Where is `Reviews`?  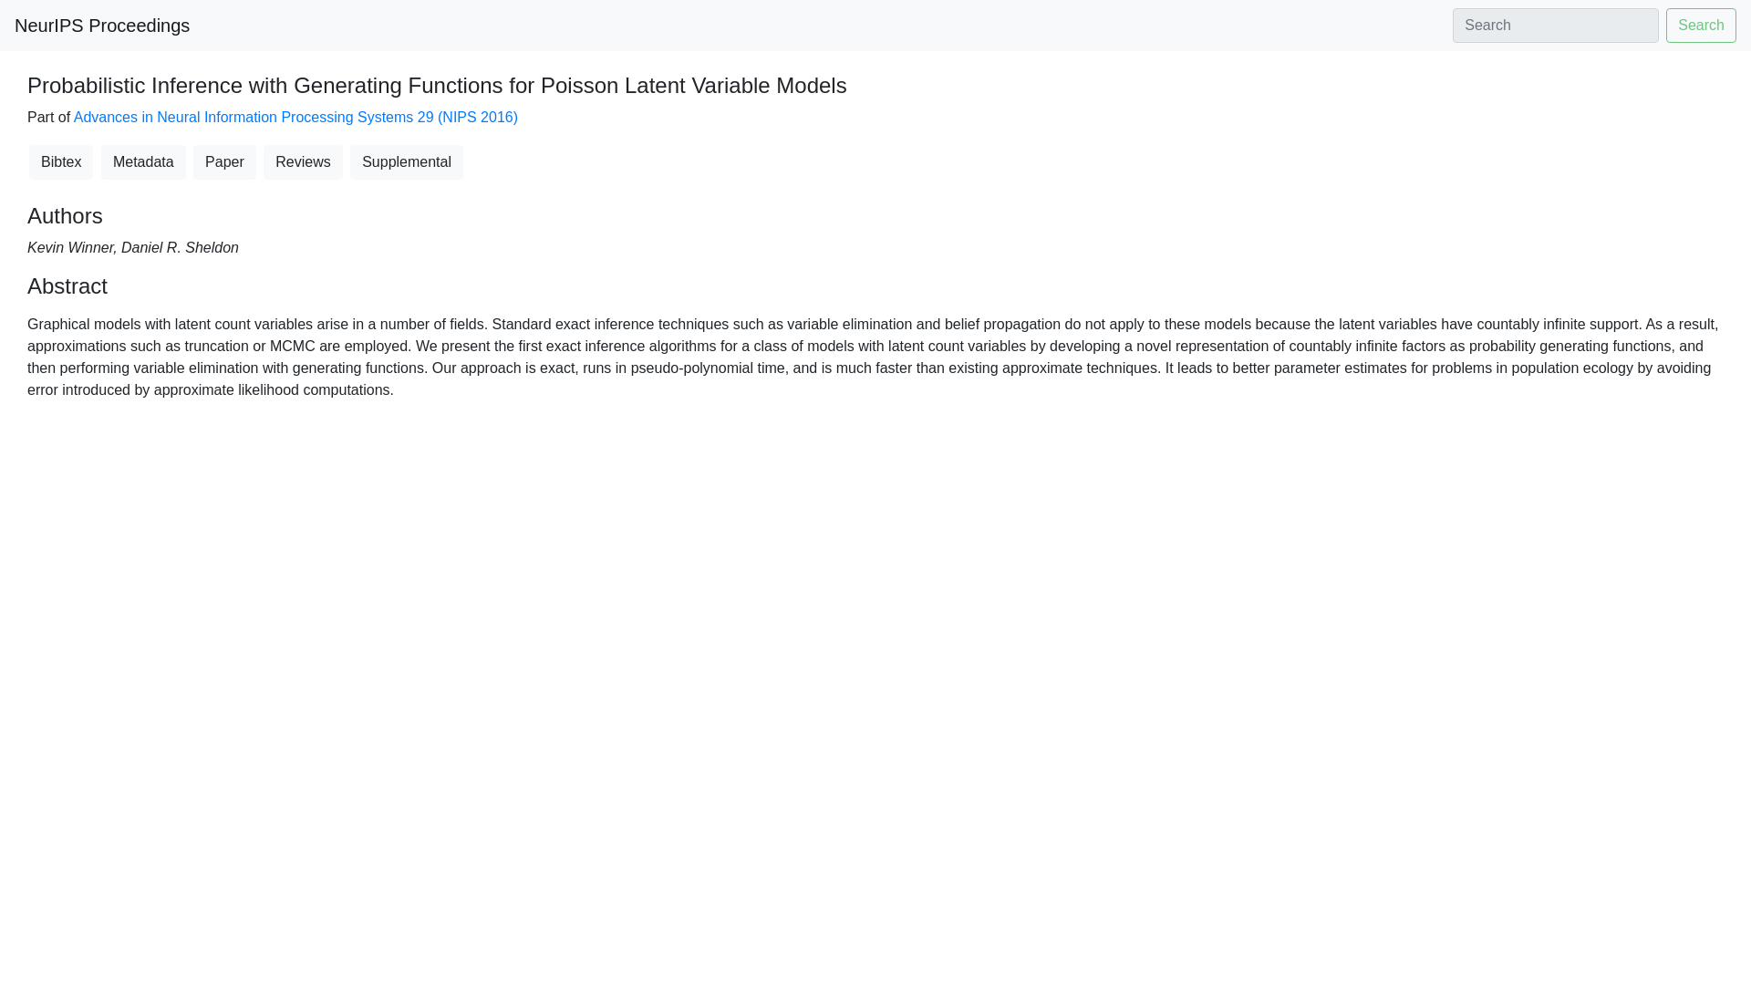
Reviews is located at coordinates (303, 161).